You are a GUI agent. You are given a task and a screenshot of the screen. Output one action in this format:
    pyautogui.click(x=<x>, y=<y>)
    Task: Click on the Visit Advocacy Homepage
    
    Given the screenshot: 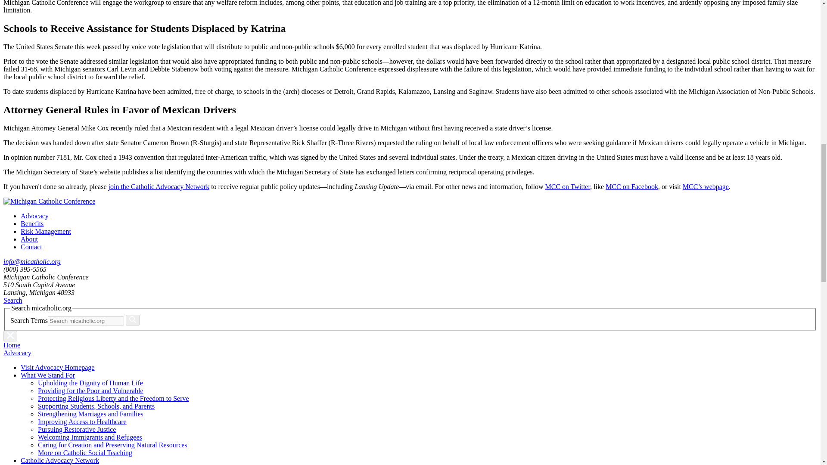 What is the action you would take?
    pyautogui.click(x=57, y=367)
    